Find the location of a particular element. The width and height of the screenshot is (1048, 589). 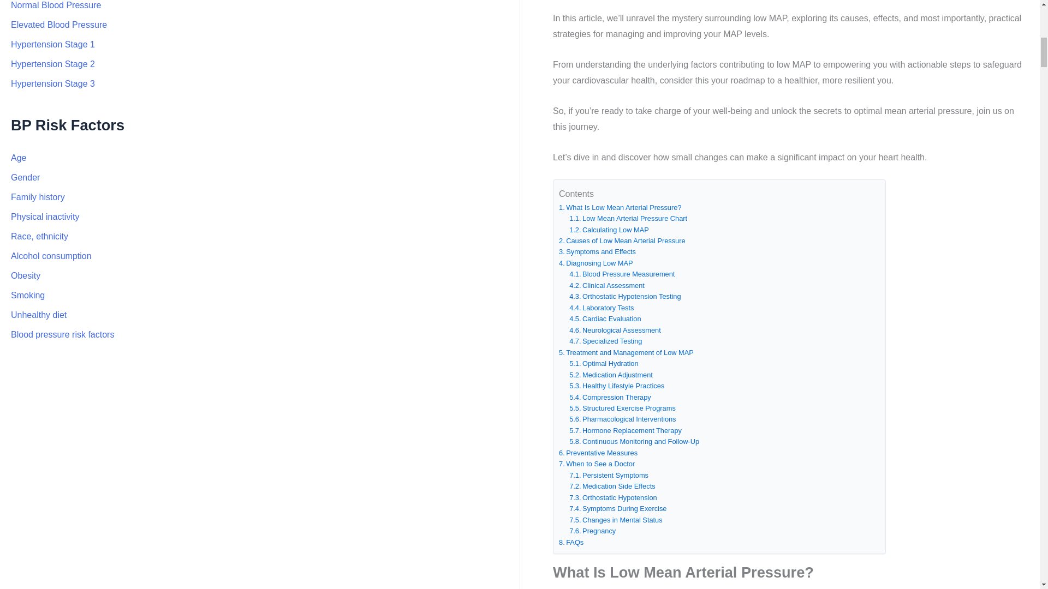

Hypertension Stage 1 is located at coordinates (52, 44).